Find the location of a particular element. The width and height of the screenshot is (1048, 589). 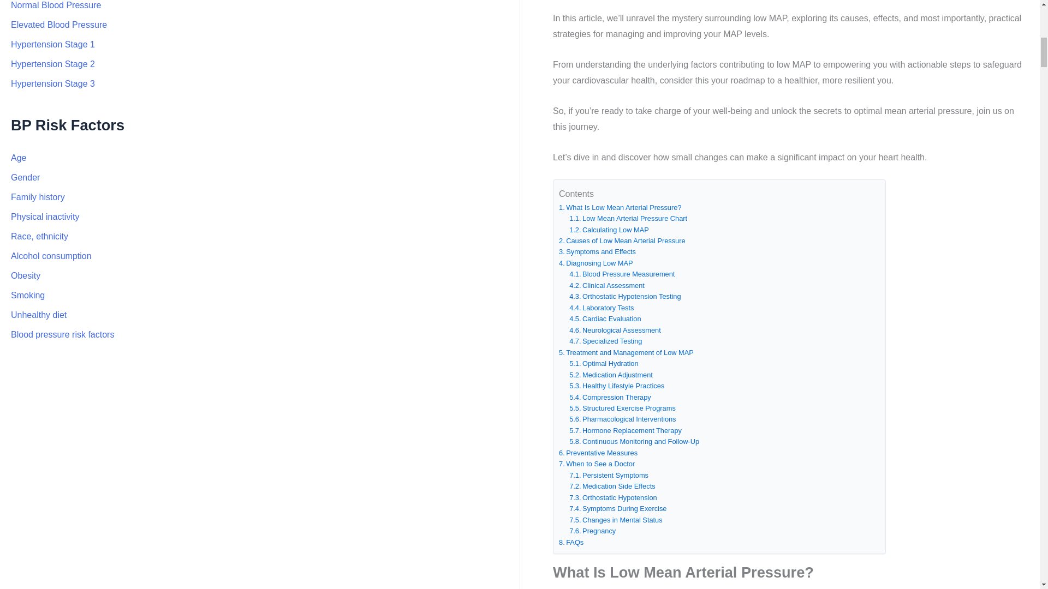

Hypertension Stage 1 is located at coordinates (52, 44).